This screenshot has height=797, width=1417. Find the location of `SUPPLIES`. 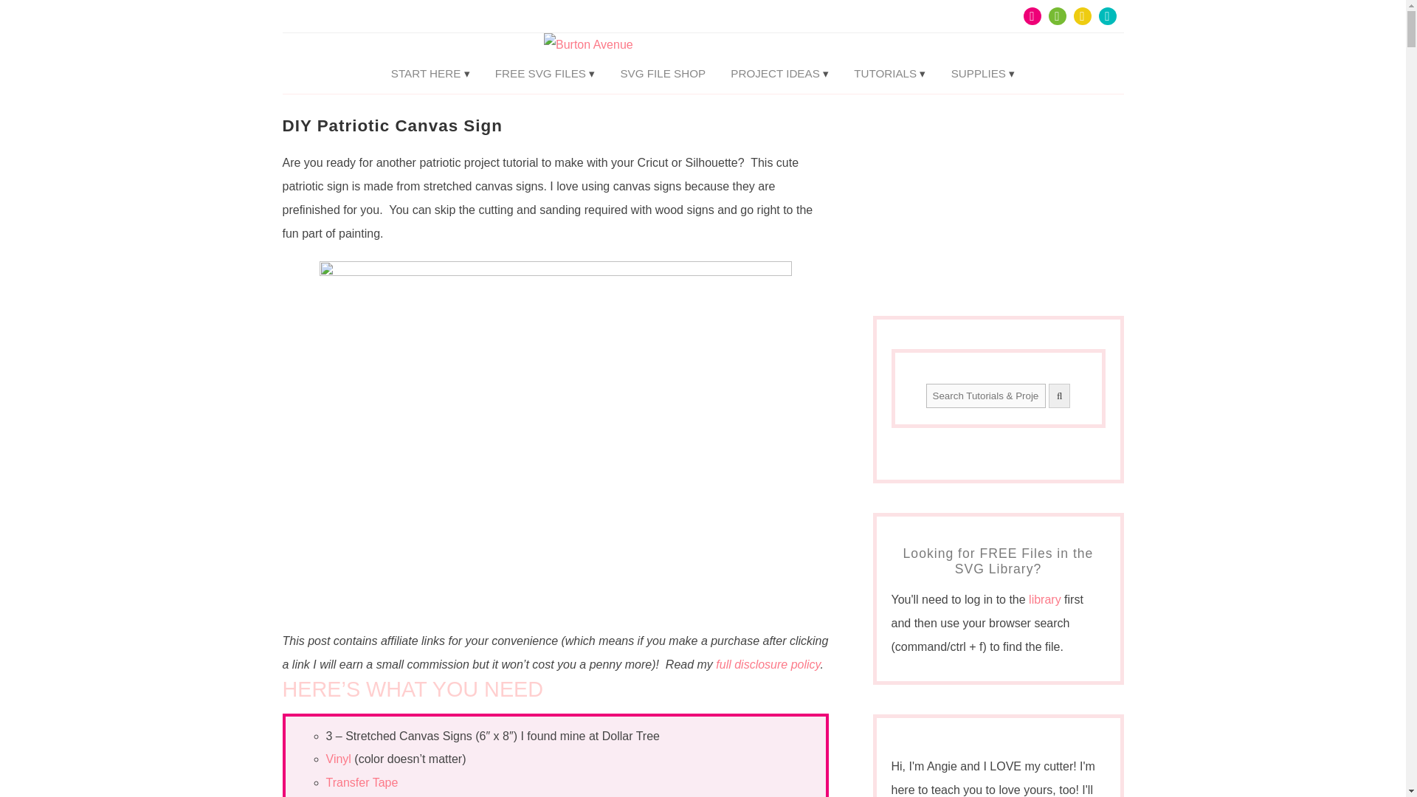

SUPPLIES is located at coordinates (983, 73).